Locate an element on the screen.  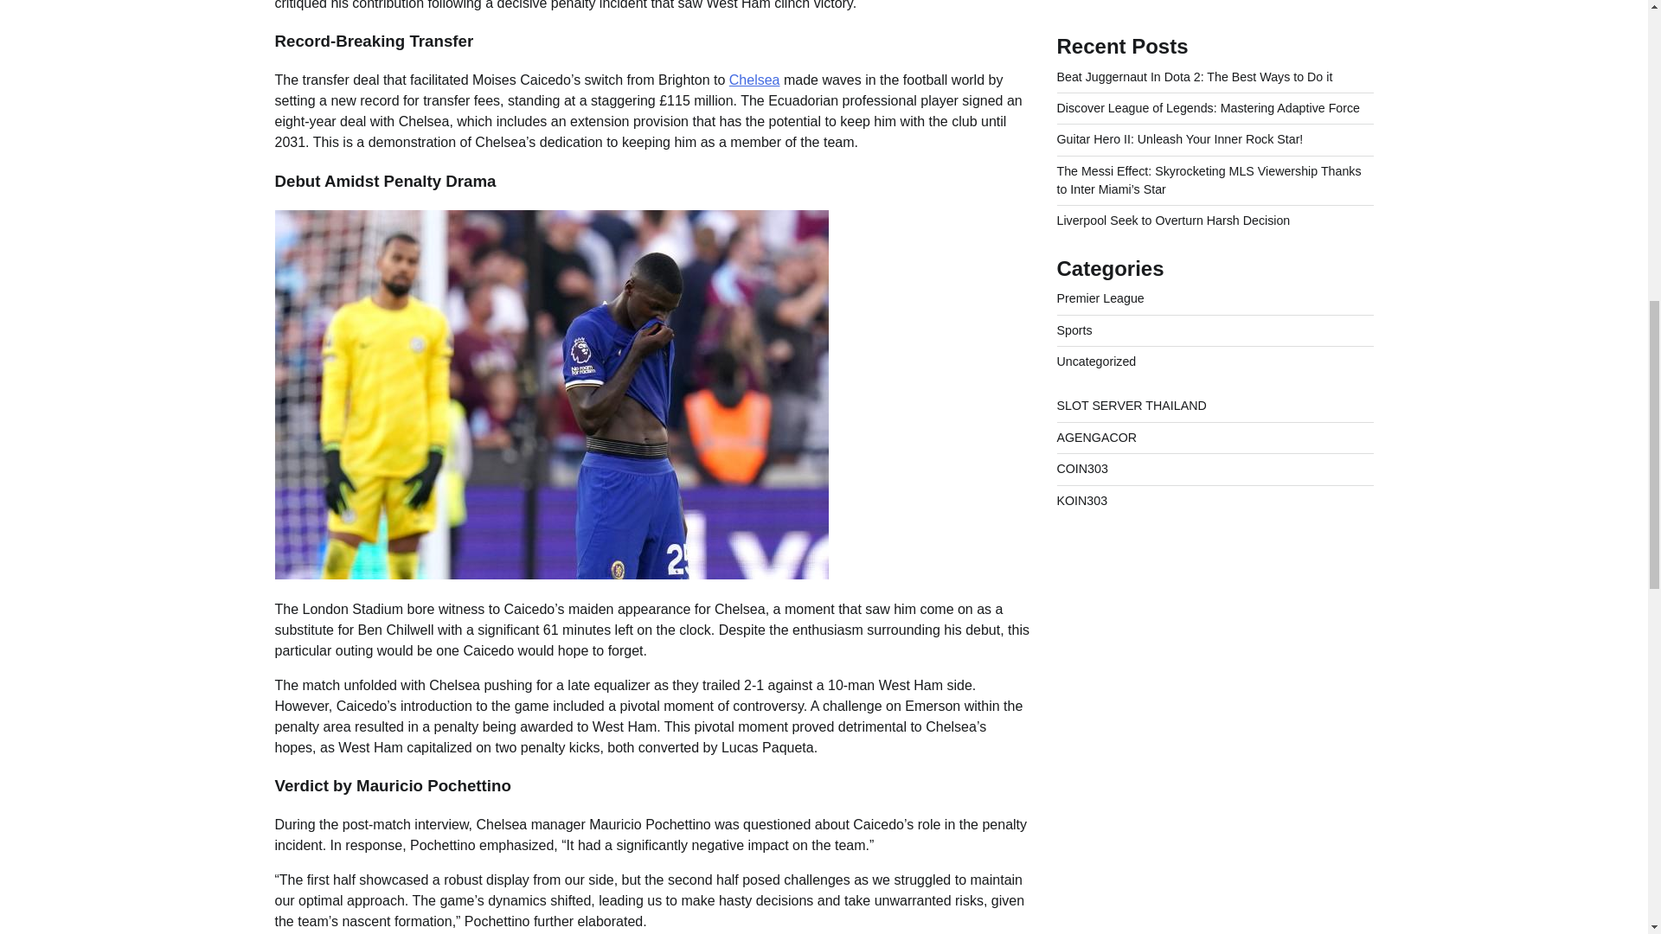
Chelsea is located at coordinates (754, 80).